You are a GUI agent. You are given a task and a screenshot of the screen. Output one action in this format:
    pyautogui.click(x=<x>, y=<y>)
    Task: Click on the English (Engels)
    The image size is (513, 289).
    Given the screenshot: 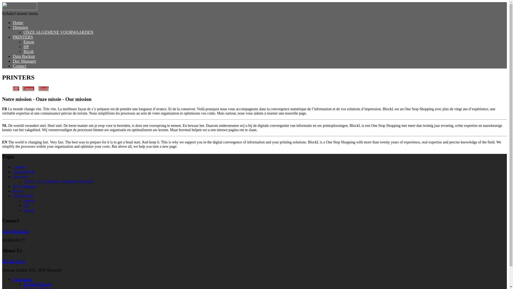 What is the action you would take?
    pyautogui.click(x=38, y=284)
    